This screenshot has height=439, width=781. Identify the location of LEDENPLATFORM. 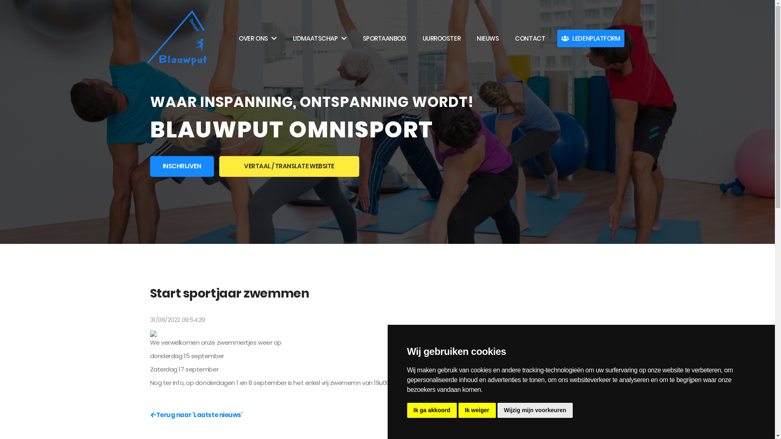
(591, 38).